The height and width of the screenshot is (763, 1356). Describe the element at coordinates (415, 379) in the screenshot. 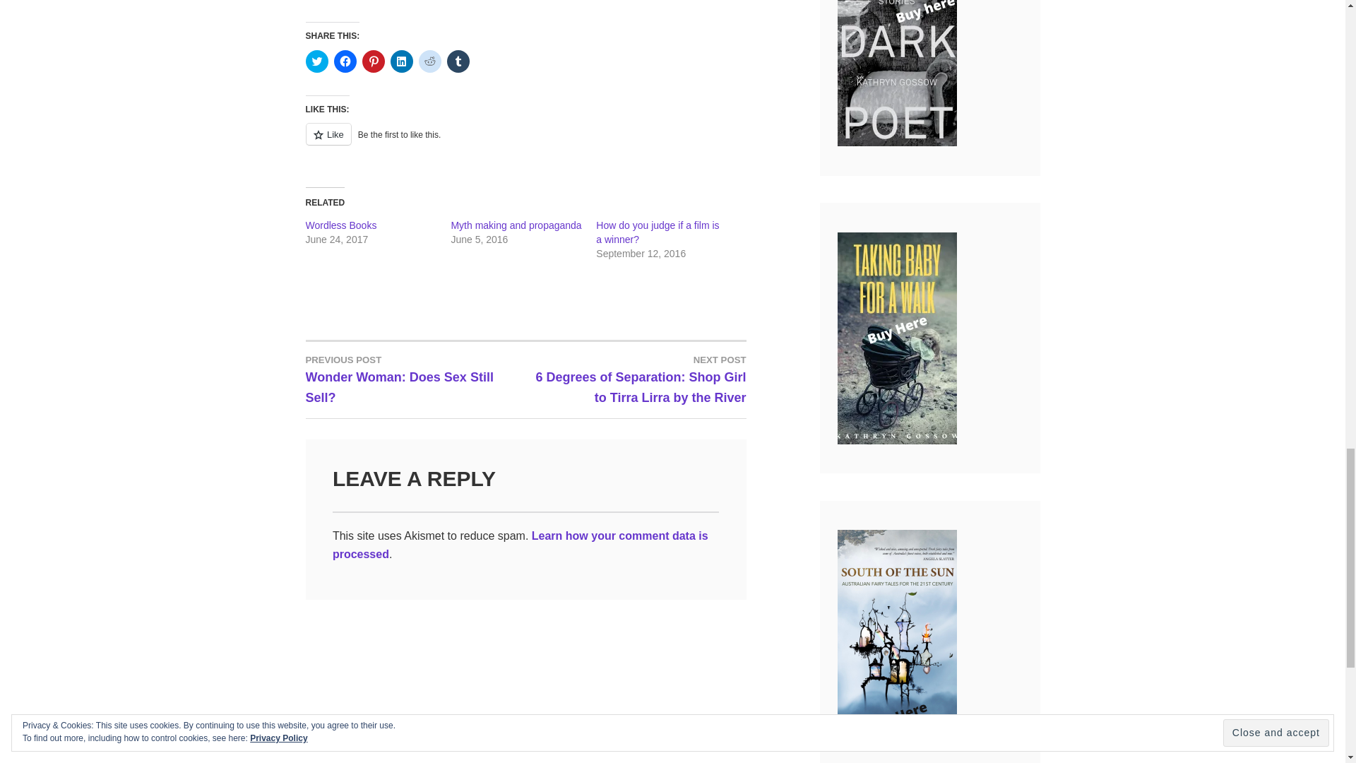

I see `How do you judge if a film is a winner?` at that location.